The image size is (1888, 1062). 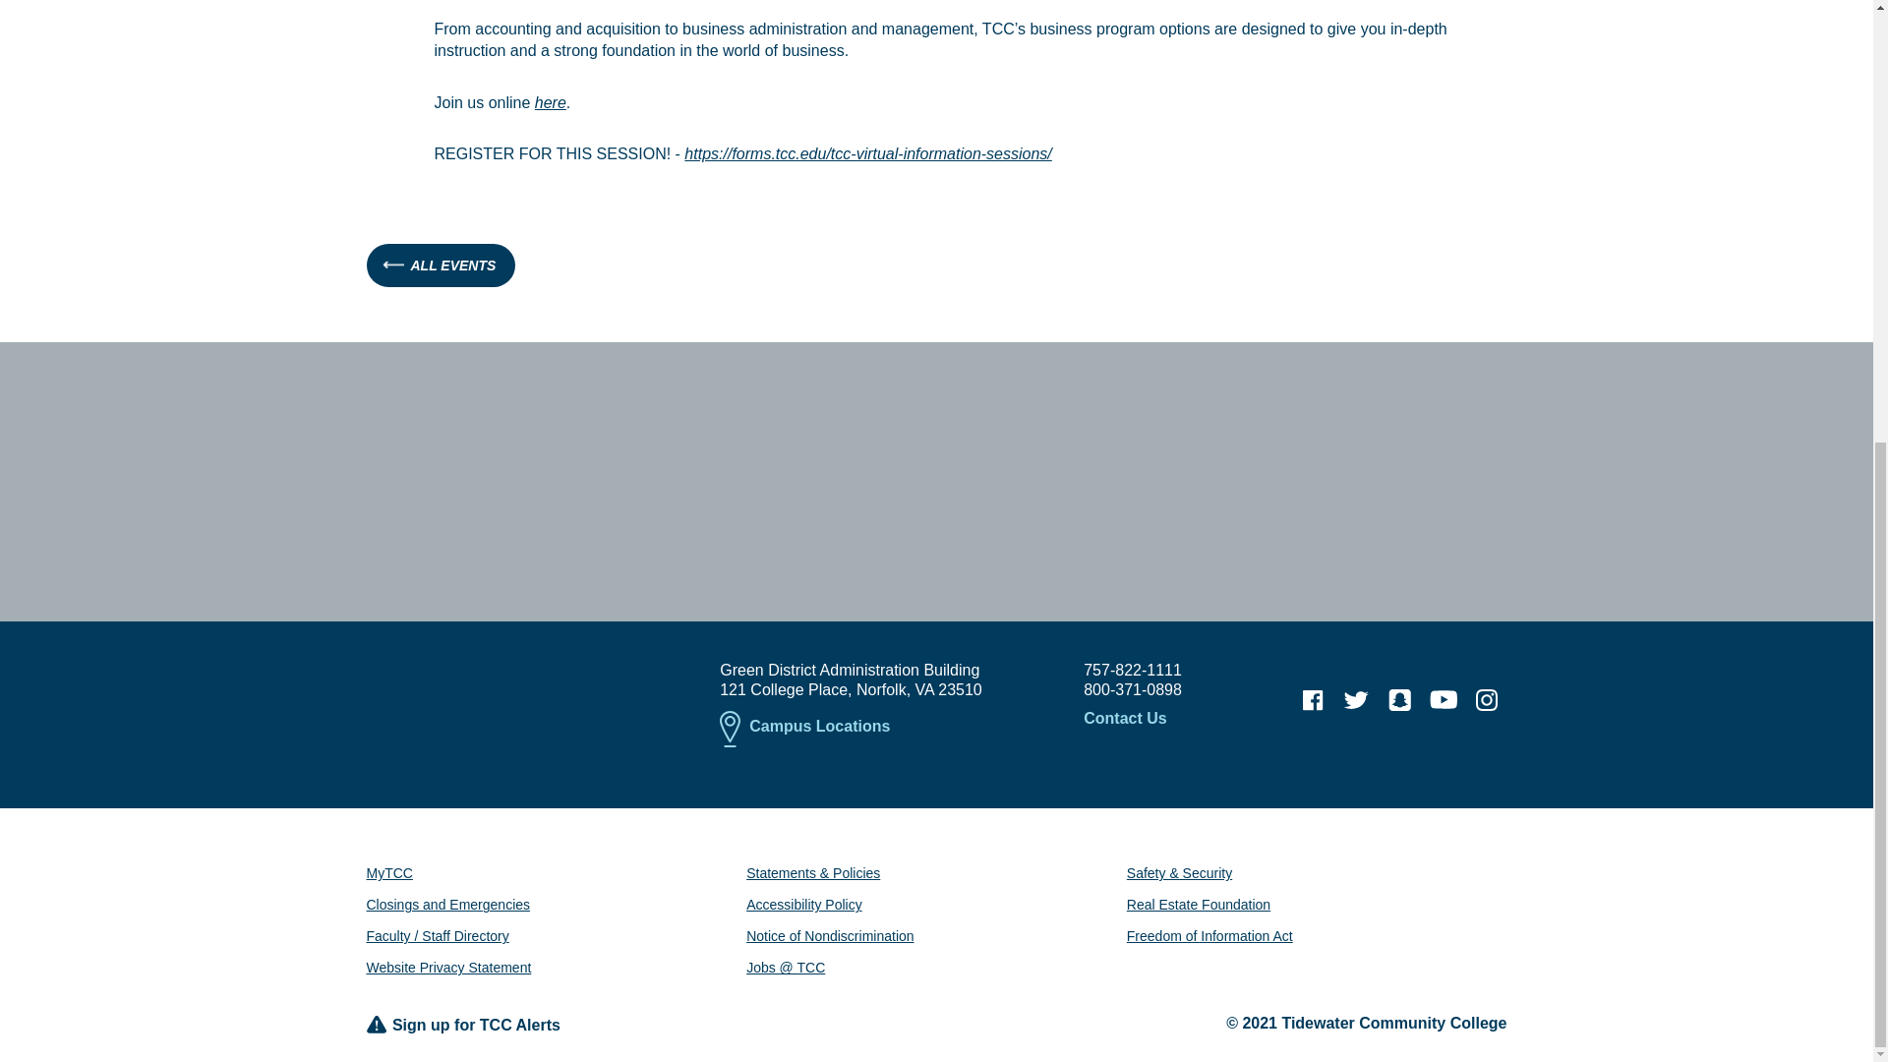 I want to click on TCC on Facebook, so click(x=1313, y=700).